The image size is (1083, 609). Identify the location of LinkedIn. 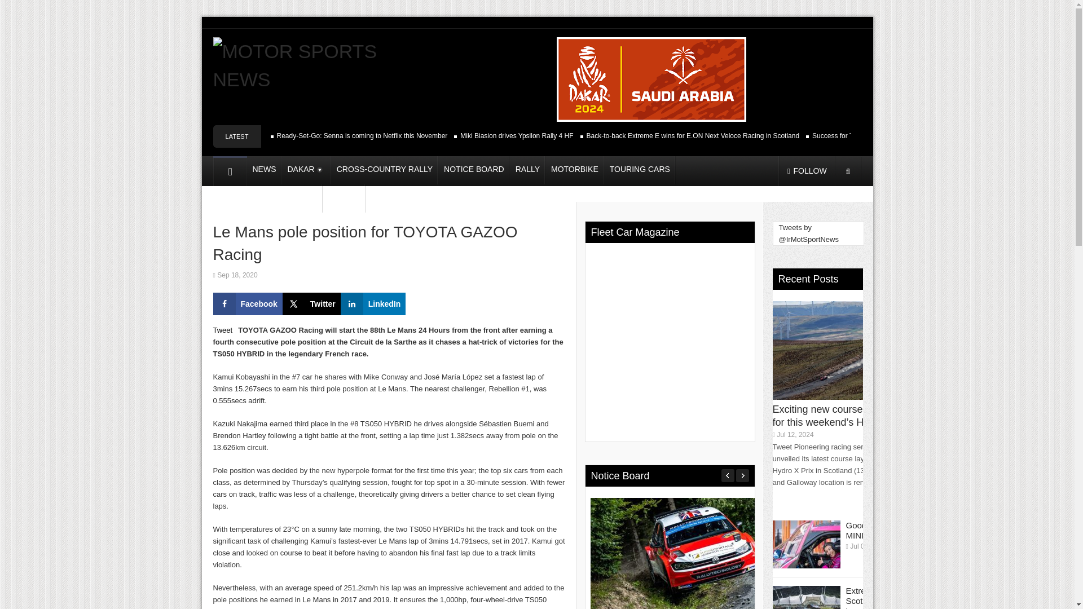
(373, 304).